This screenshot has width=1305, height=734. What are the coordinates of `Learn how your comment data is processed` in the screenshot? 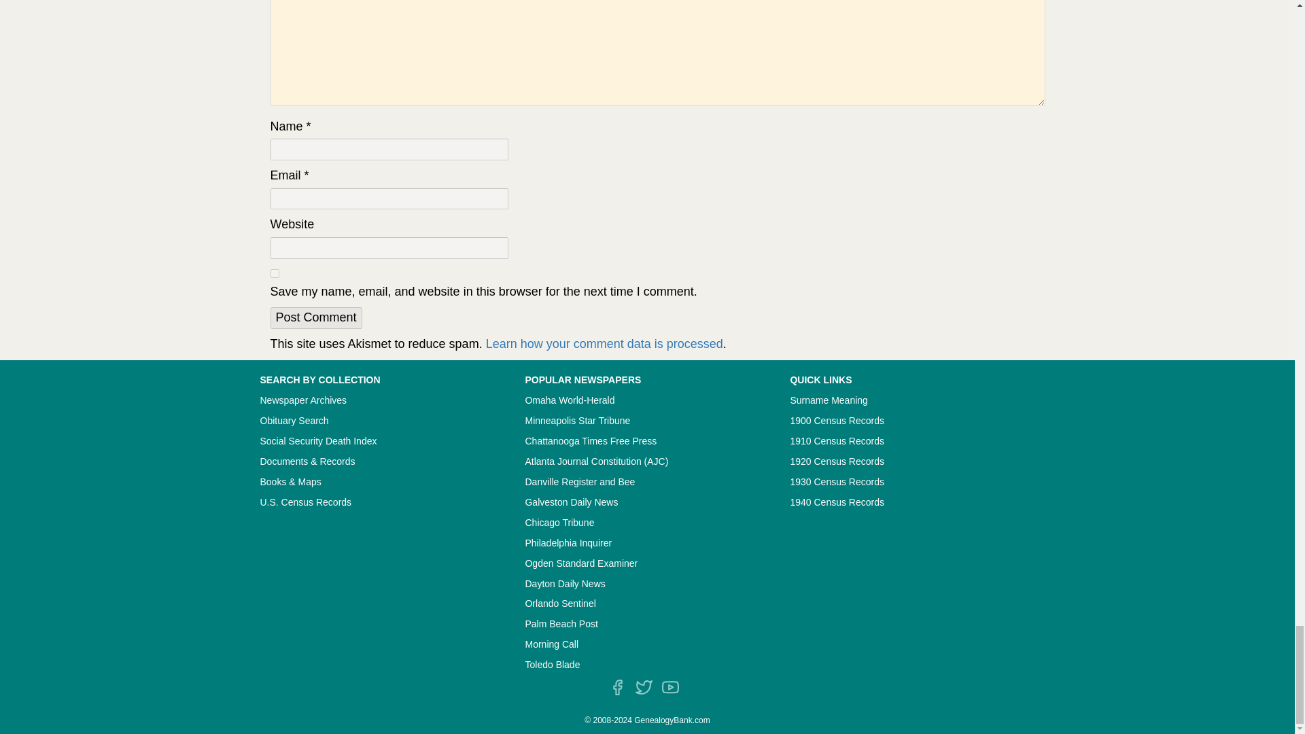 It's located at (604, 344).